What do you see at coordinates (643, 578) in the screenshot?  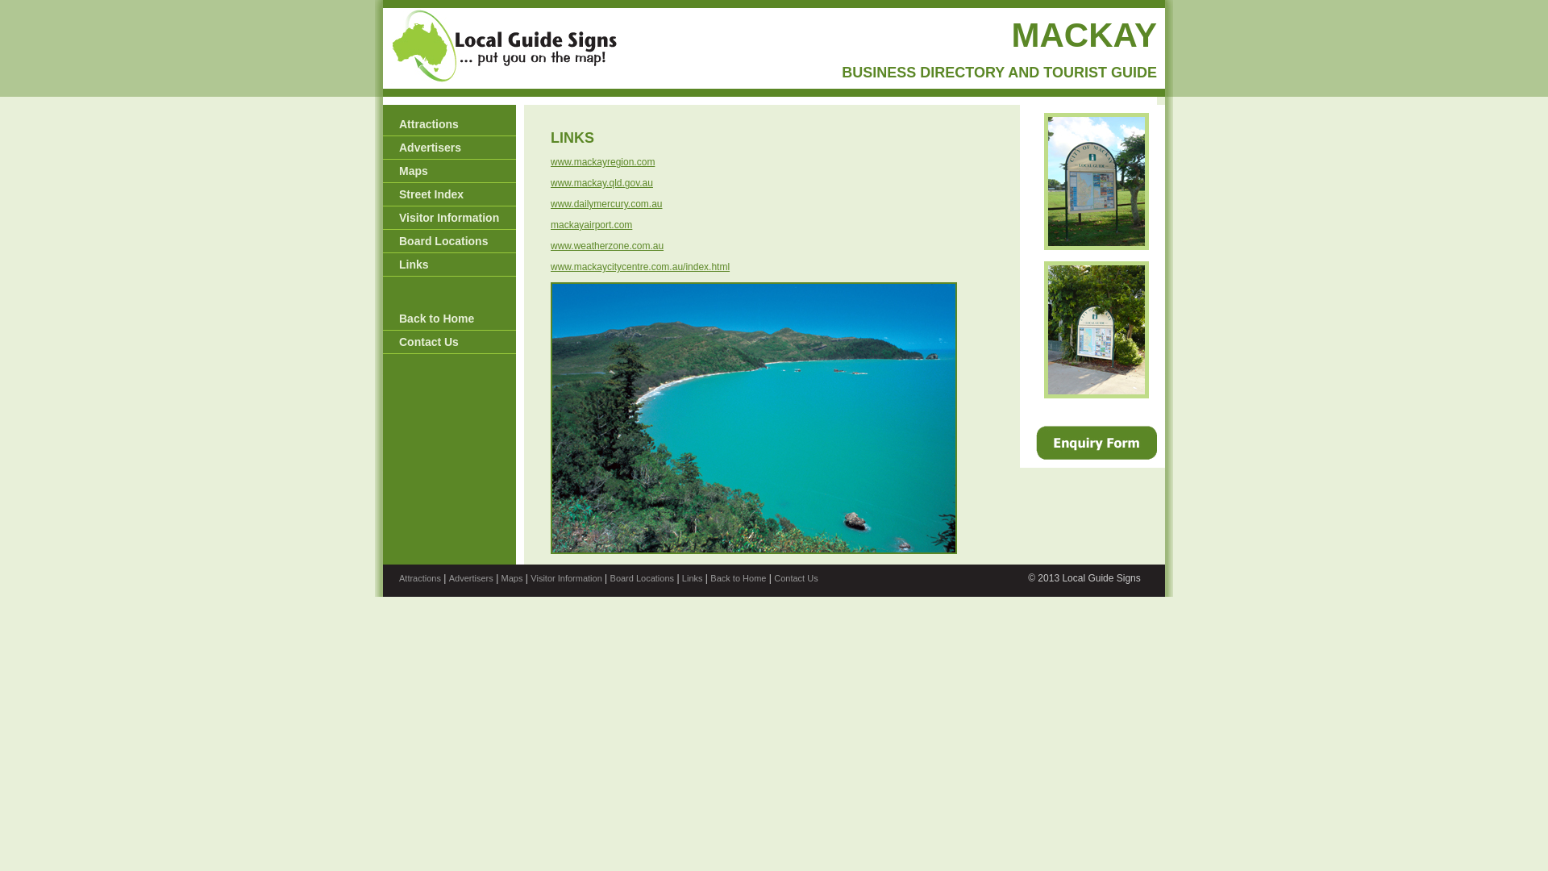 I see `Board Locations` at bounding box center [643, 578].